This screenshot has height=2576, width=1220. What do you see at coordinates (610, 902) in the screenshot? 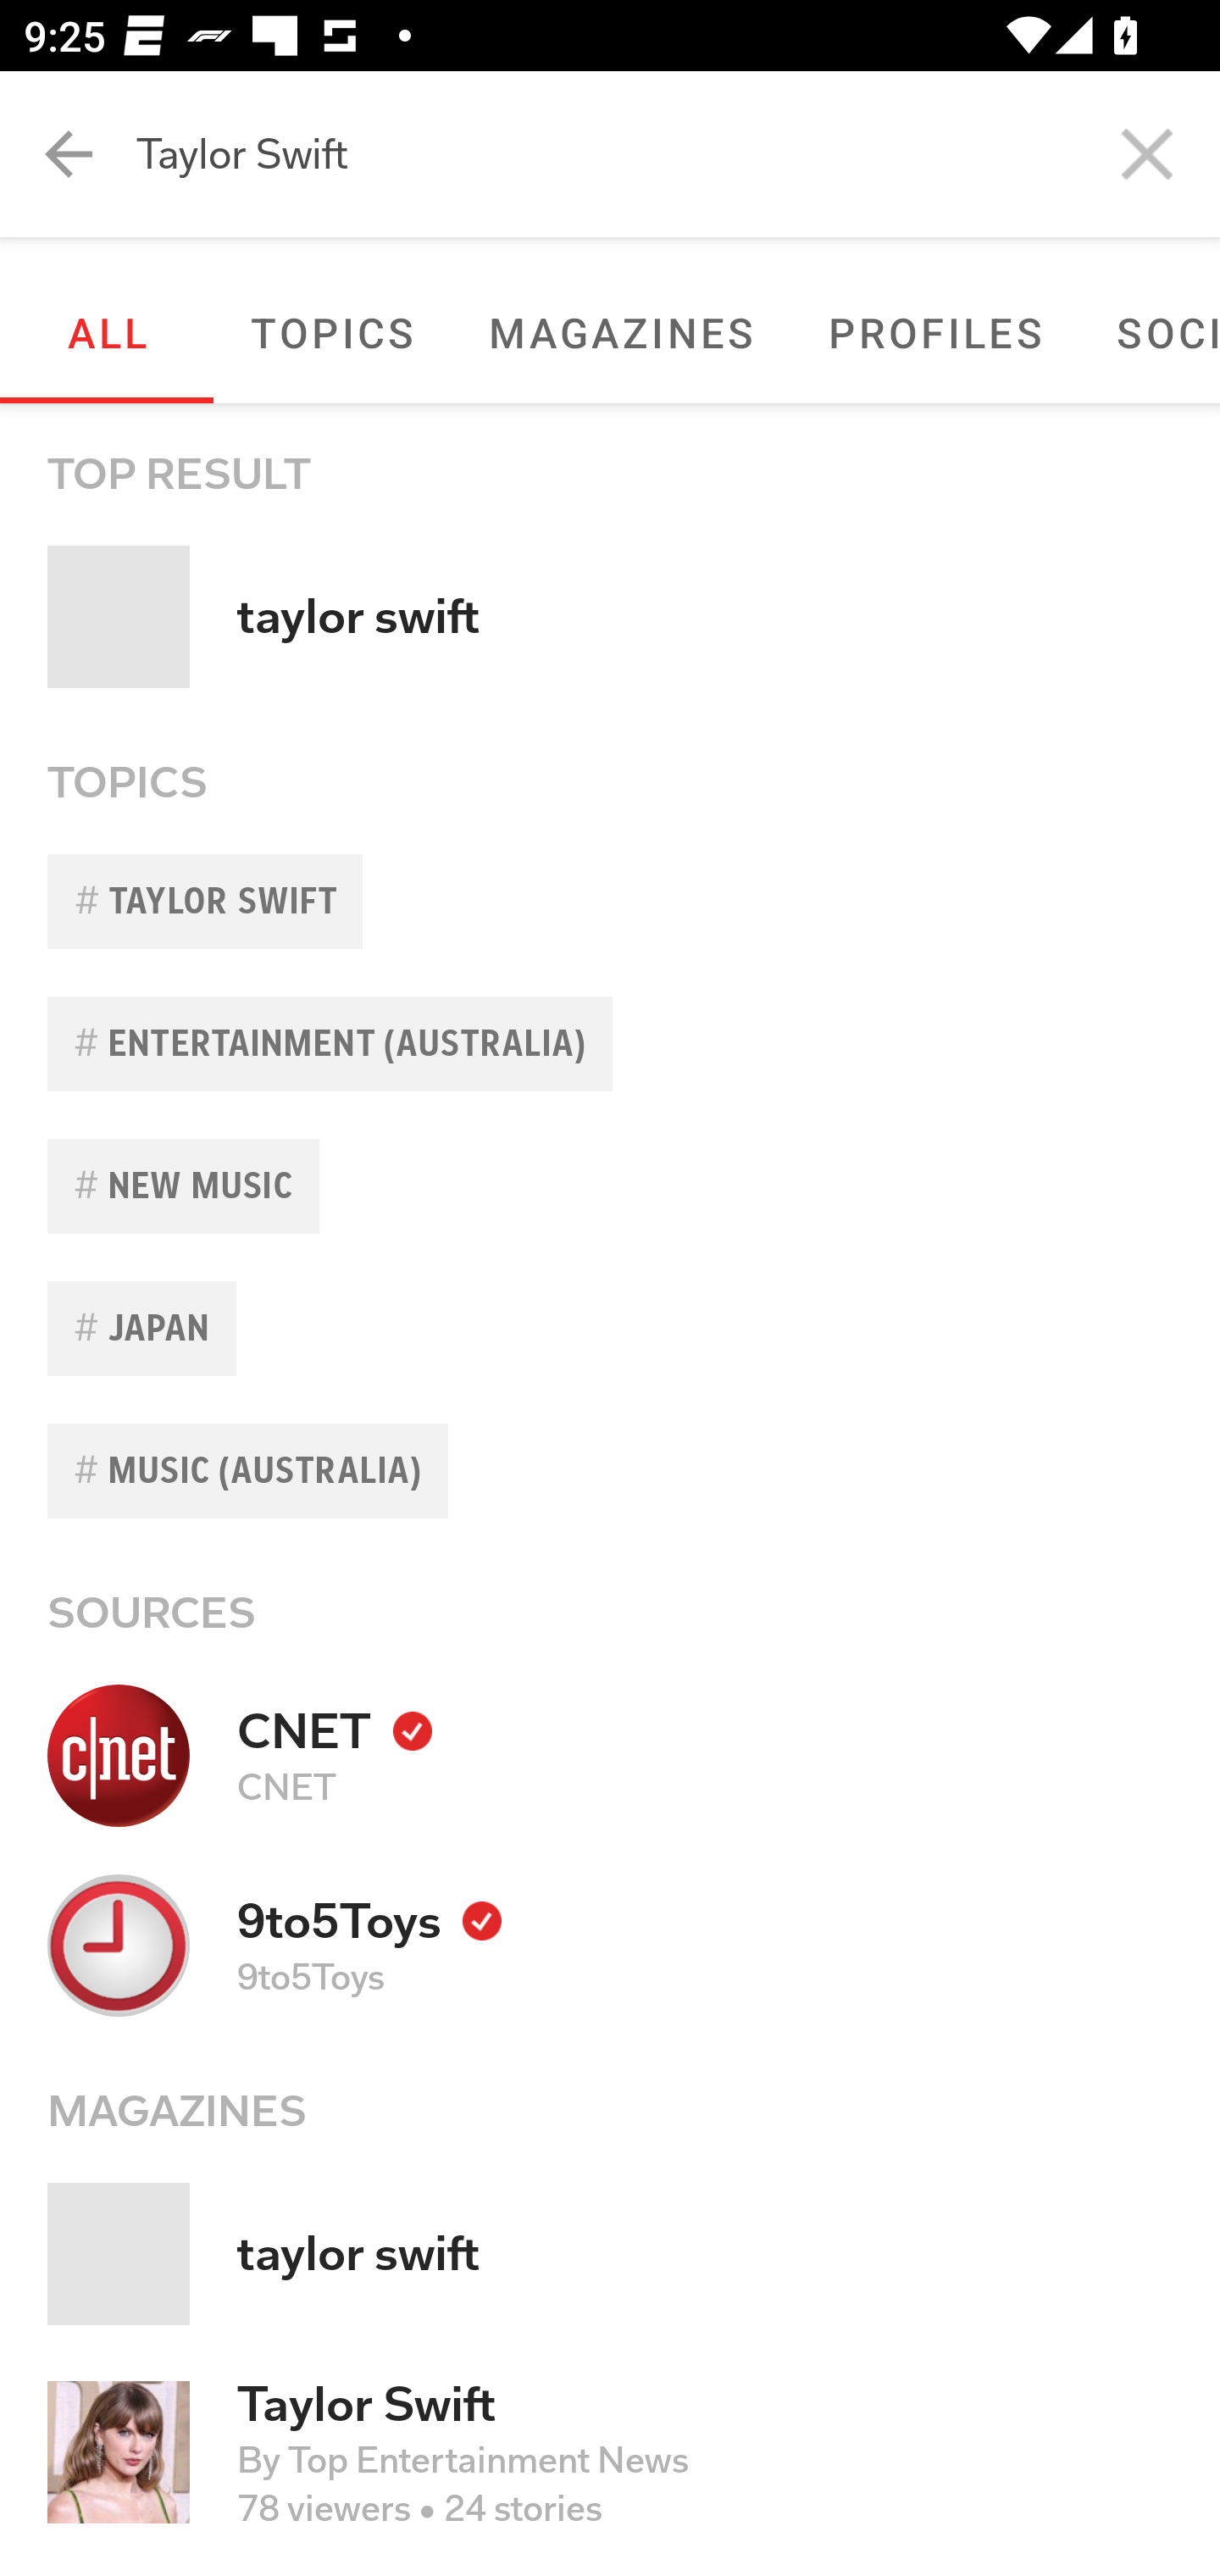
I see `# TAYLOR SWIFT` at bounding box center [610, 902].